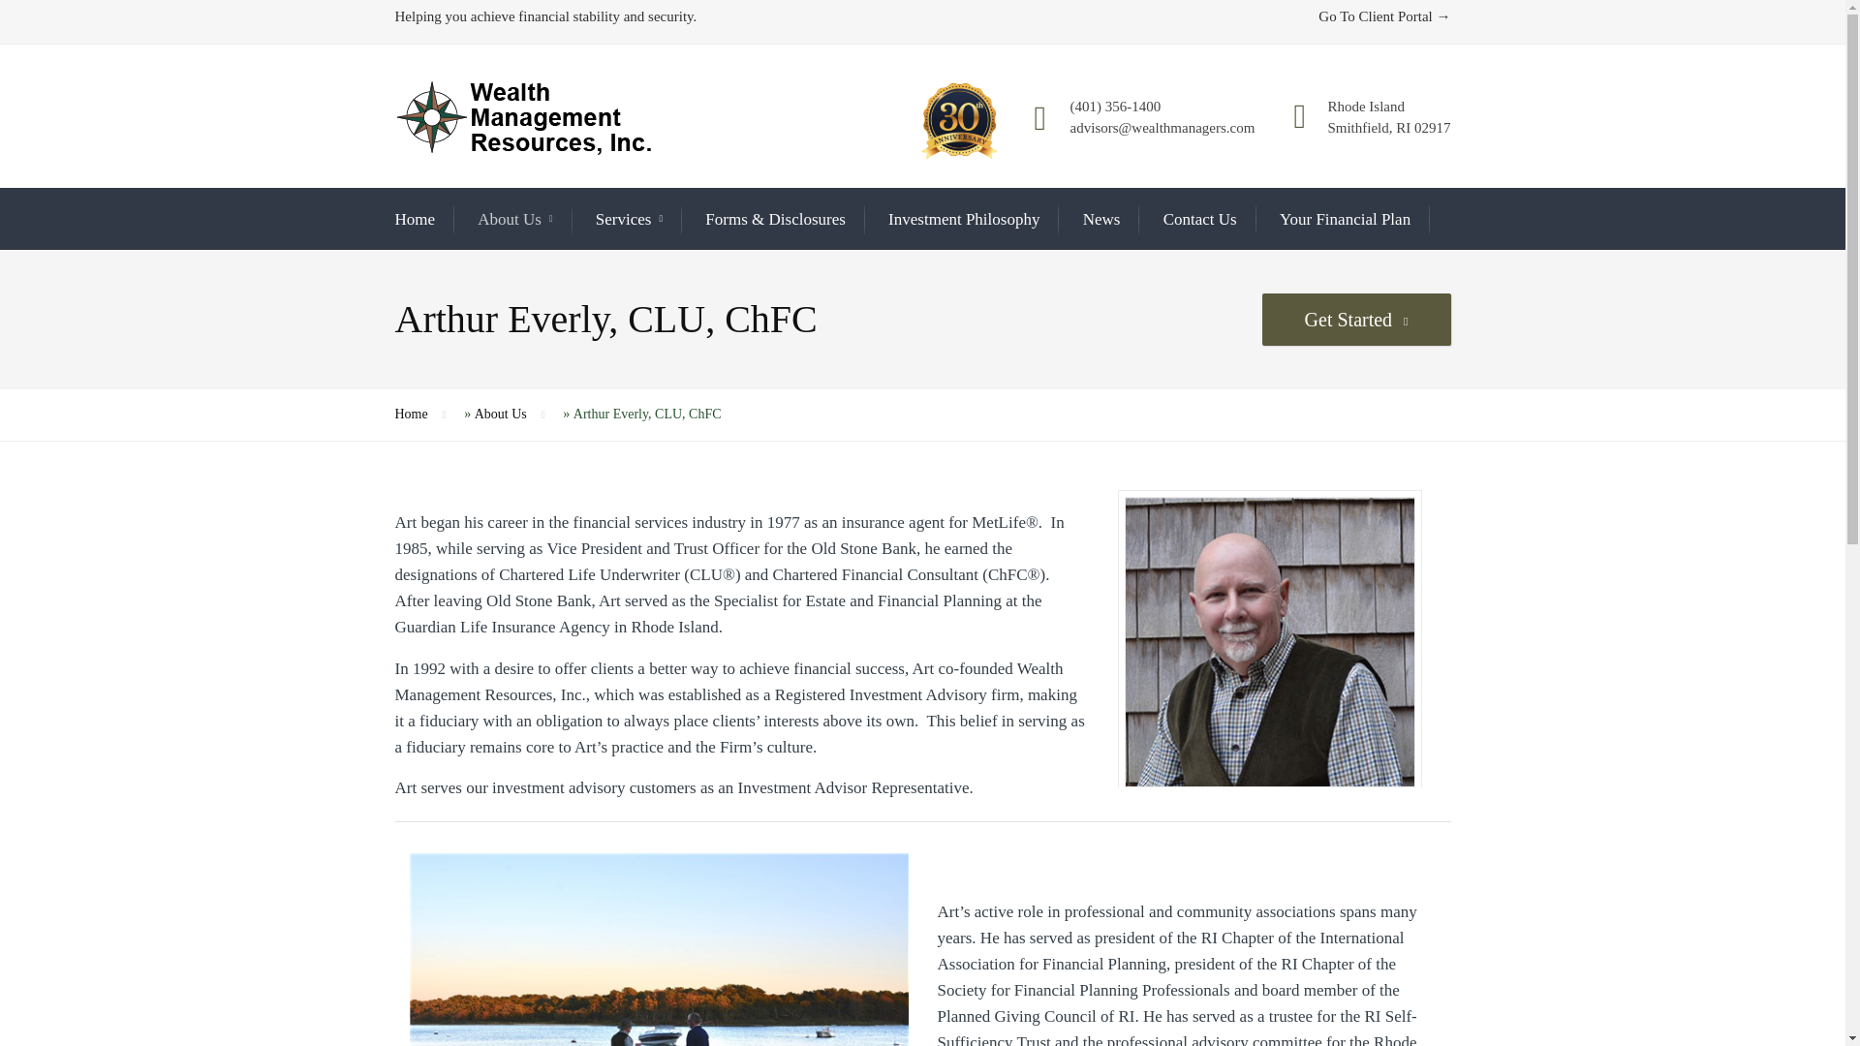 The image size is (1860, 1046). I want to click on Home, so click(415, 219).